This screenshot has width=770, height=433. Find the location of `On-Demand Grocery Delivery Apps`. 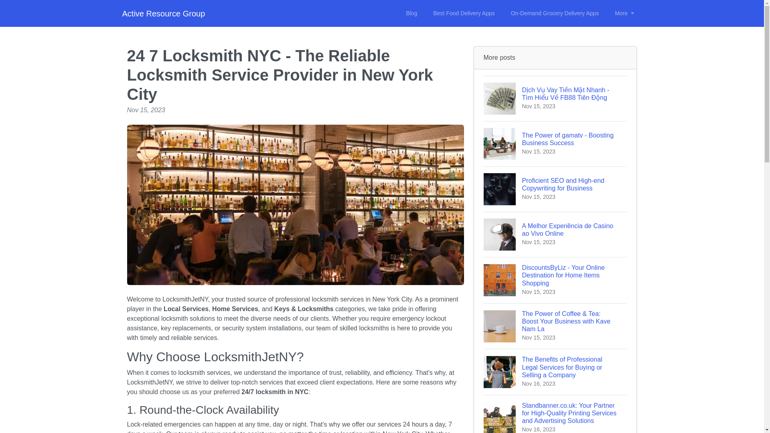

On-Demand Grocery Delivery Apps is located at coordinates (555, 13).